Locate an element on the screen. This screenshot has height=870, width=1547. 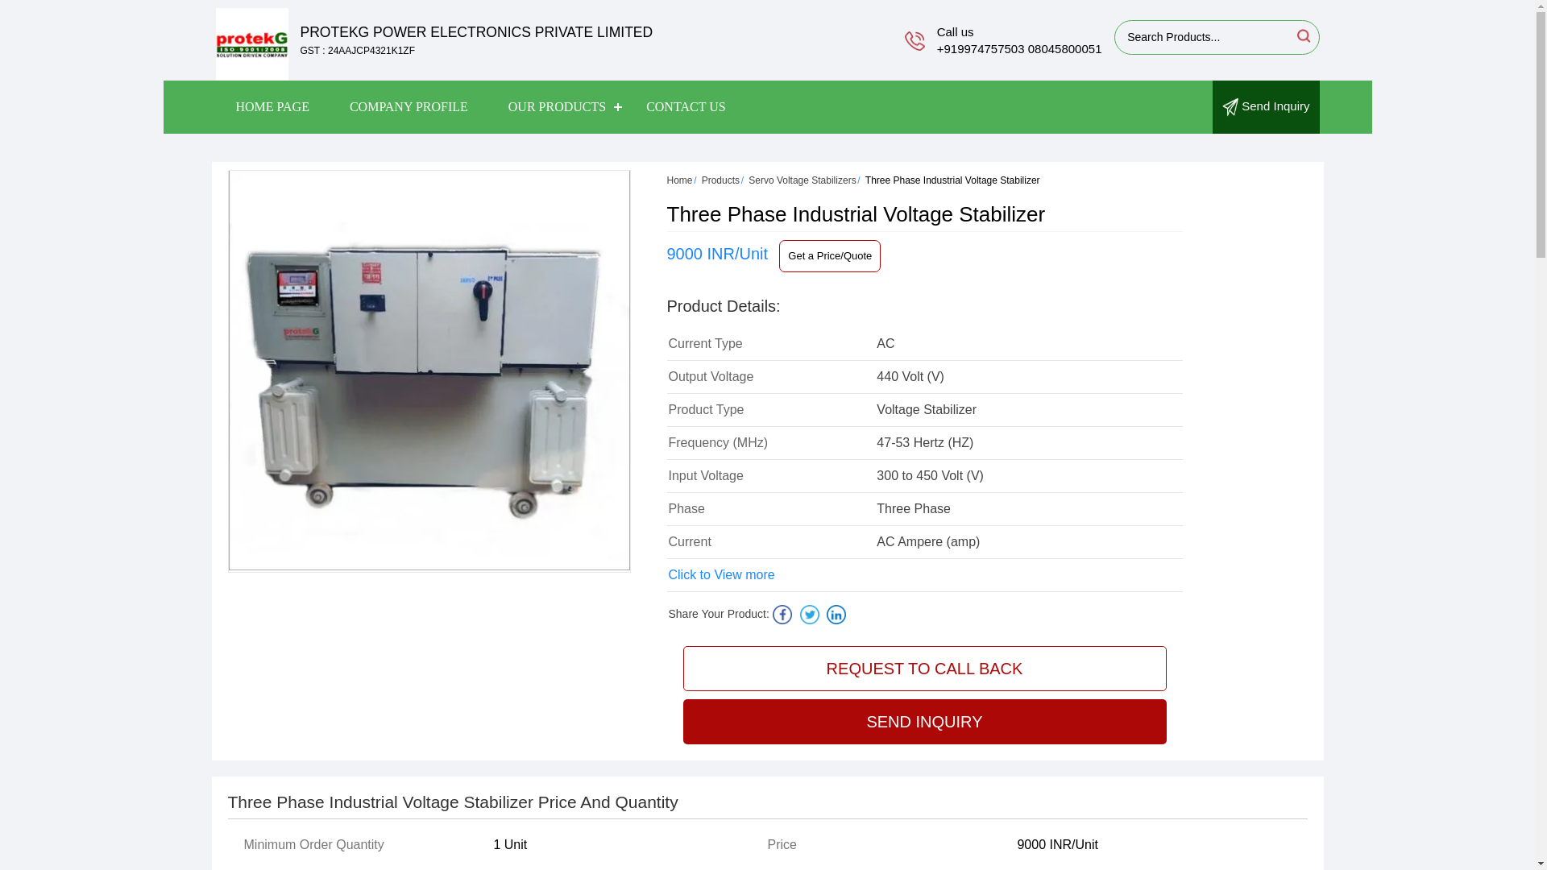
Send Inquiry is located at coordinates (1265, 106).